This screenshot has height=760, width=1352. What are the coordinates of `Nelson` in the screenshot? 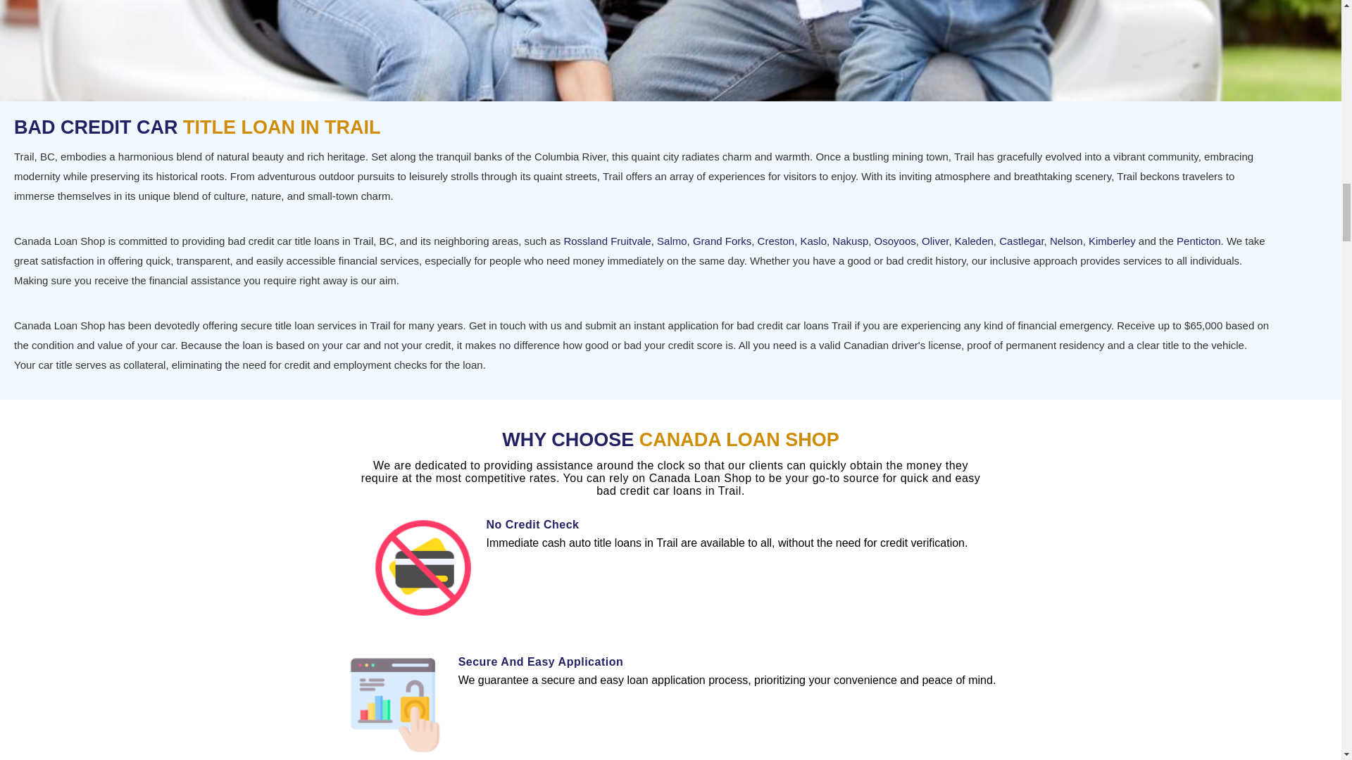 It's located at (1066, 241).